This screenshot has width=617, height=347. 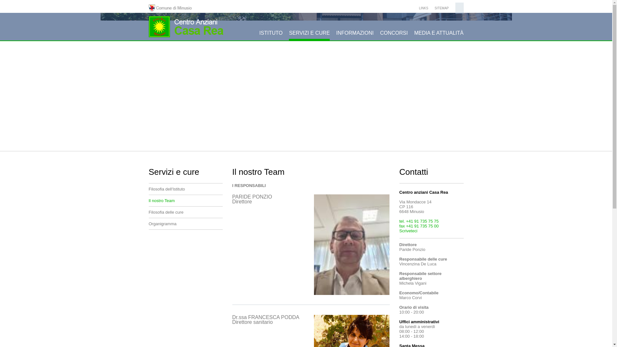 I want to click on Il nostro Team, so click(x=185, y=201).